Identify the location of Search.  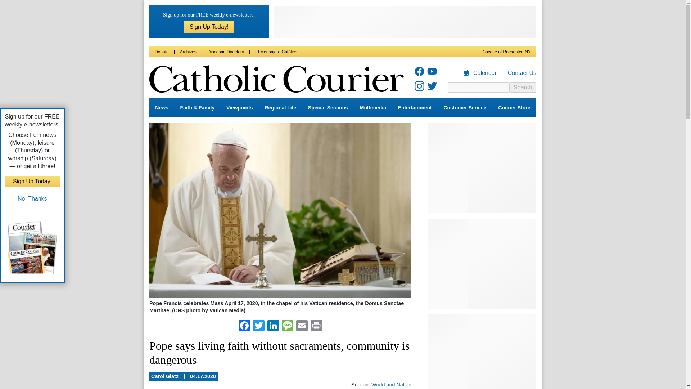
(523, 87).